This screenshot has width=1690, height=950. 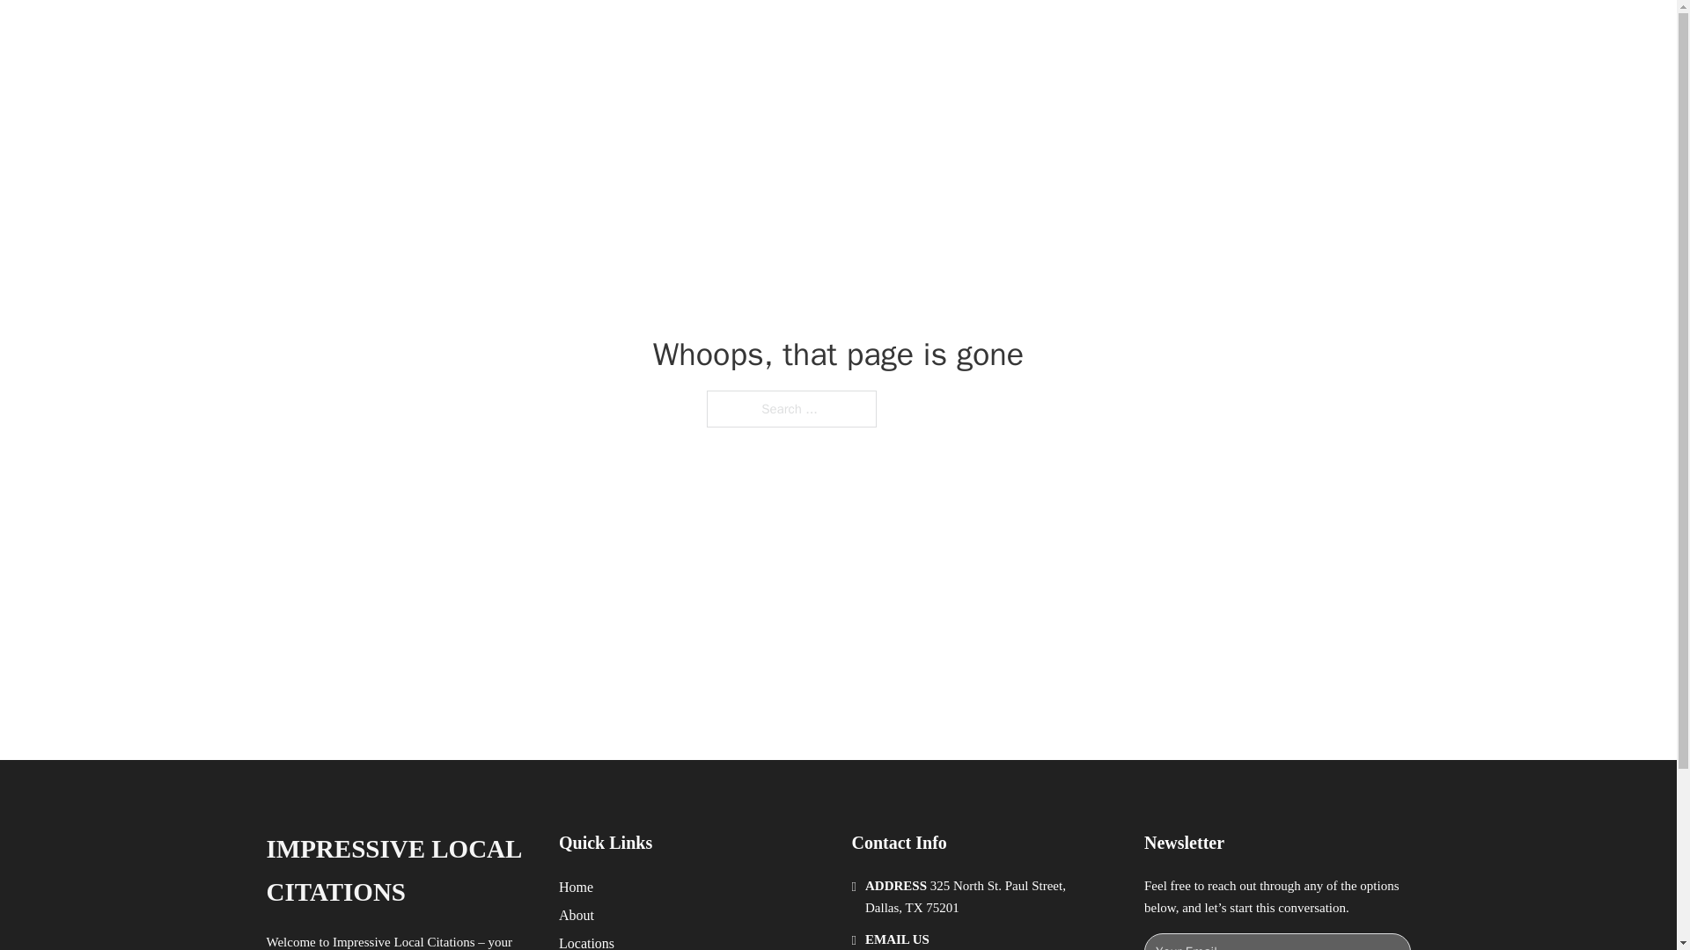 What do you see at coordinates (586, 941) in the screenshot?
I see `Locations` at bounding box center [586, 941].